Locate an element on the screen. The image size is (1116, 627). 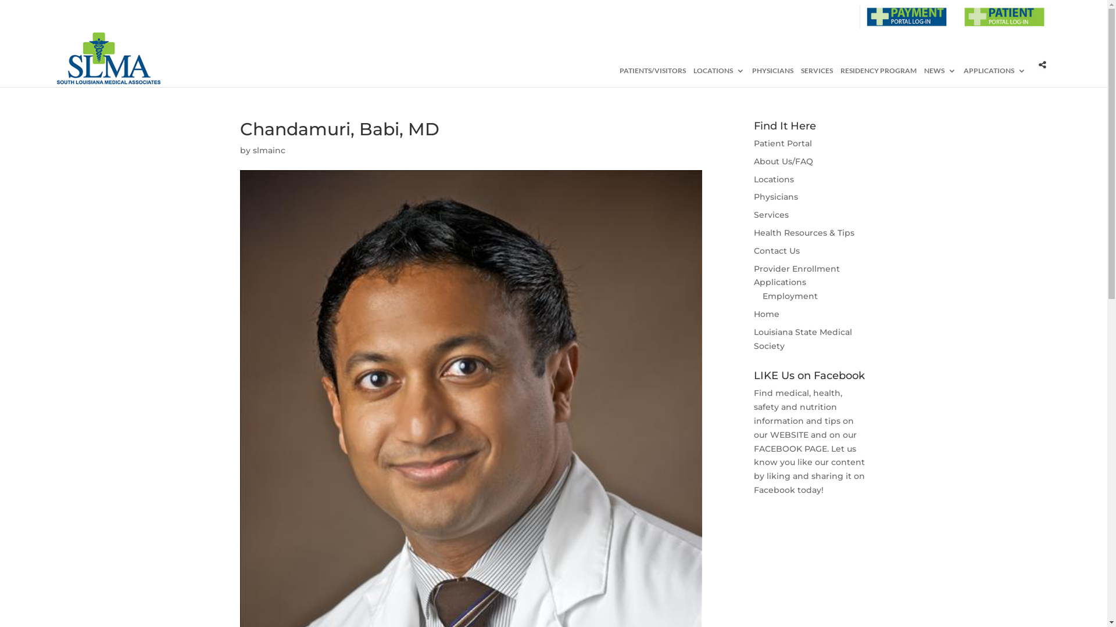
APPLICATIONS is located at coordinates (995, 75).